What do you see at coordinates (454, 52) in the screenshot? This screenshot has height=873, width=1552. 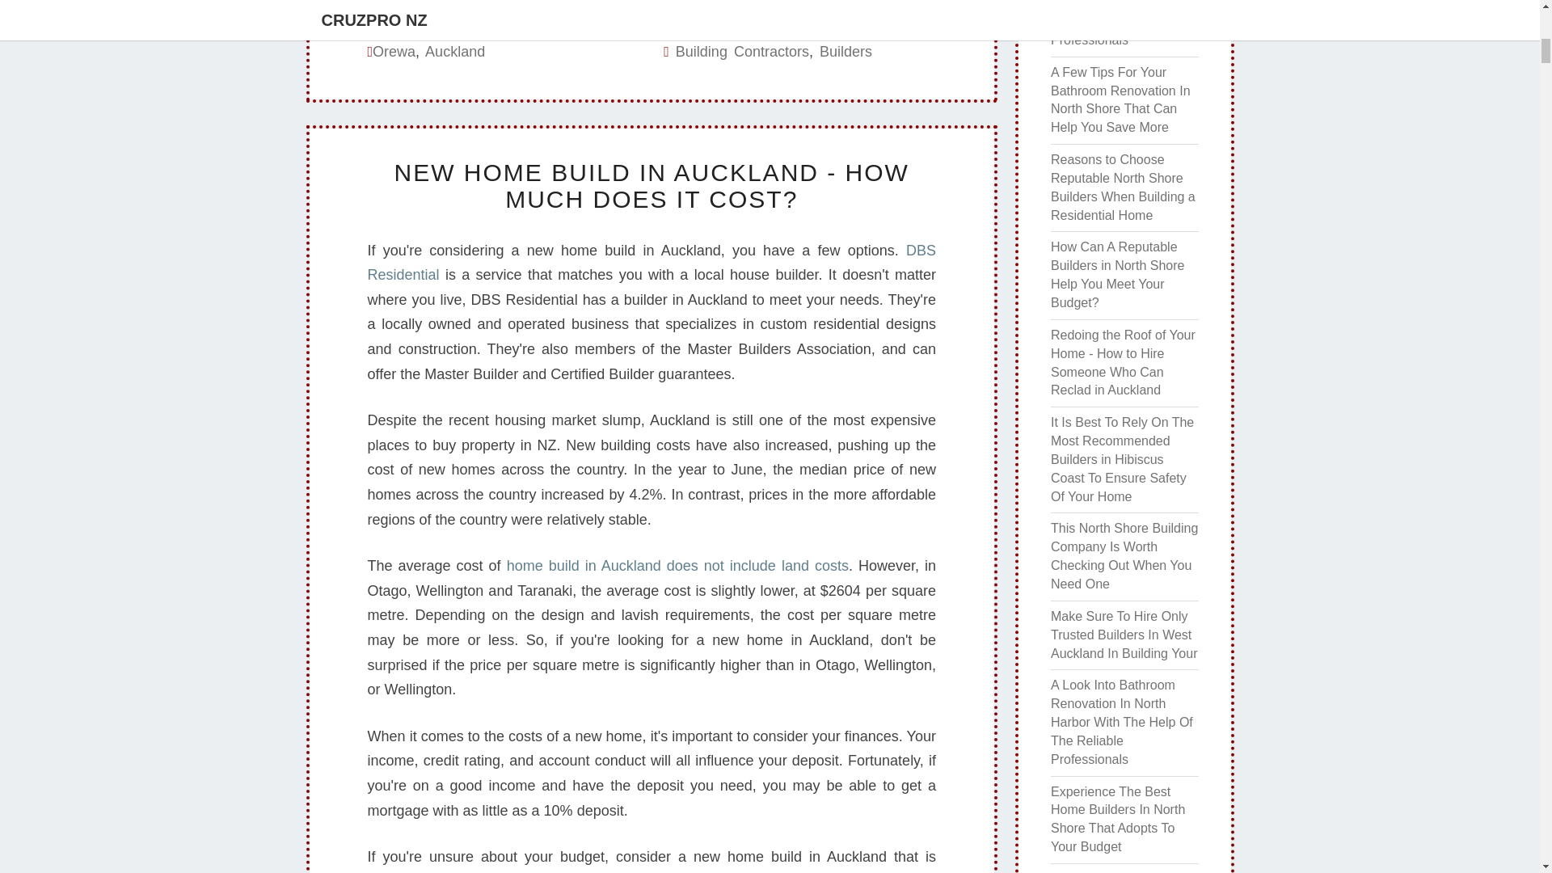 I see `Auckland` at bounding box center [454, 52].